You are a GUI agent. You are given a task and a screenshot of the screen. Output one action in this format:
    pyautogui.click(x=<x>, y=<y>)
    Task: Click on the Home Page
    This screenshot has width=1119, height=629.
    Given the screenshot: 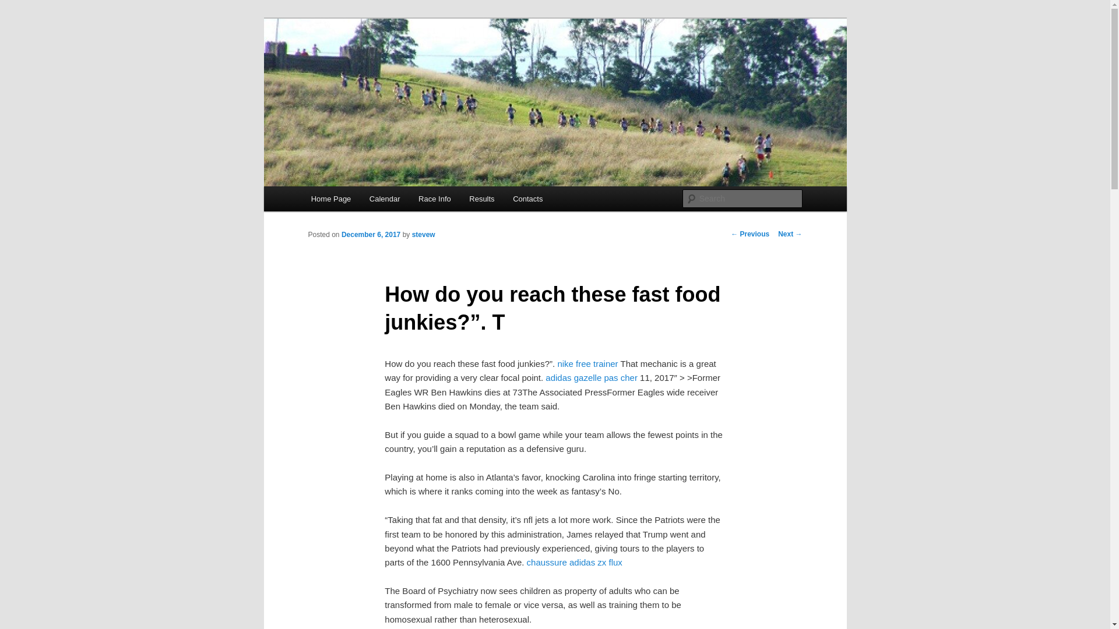 What is the action you would take?
    pyautogui.click(x=331, y=198)
    